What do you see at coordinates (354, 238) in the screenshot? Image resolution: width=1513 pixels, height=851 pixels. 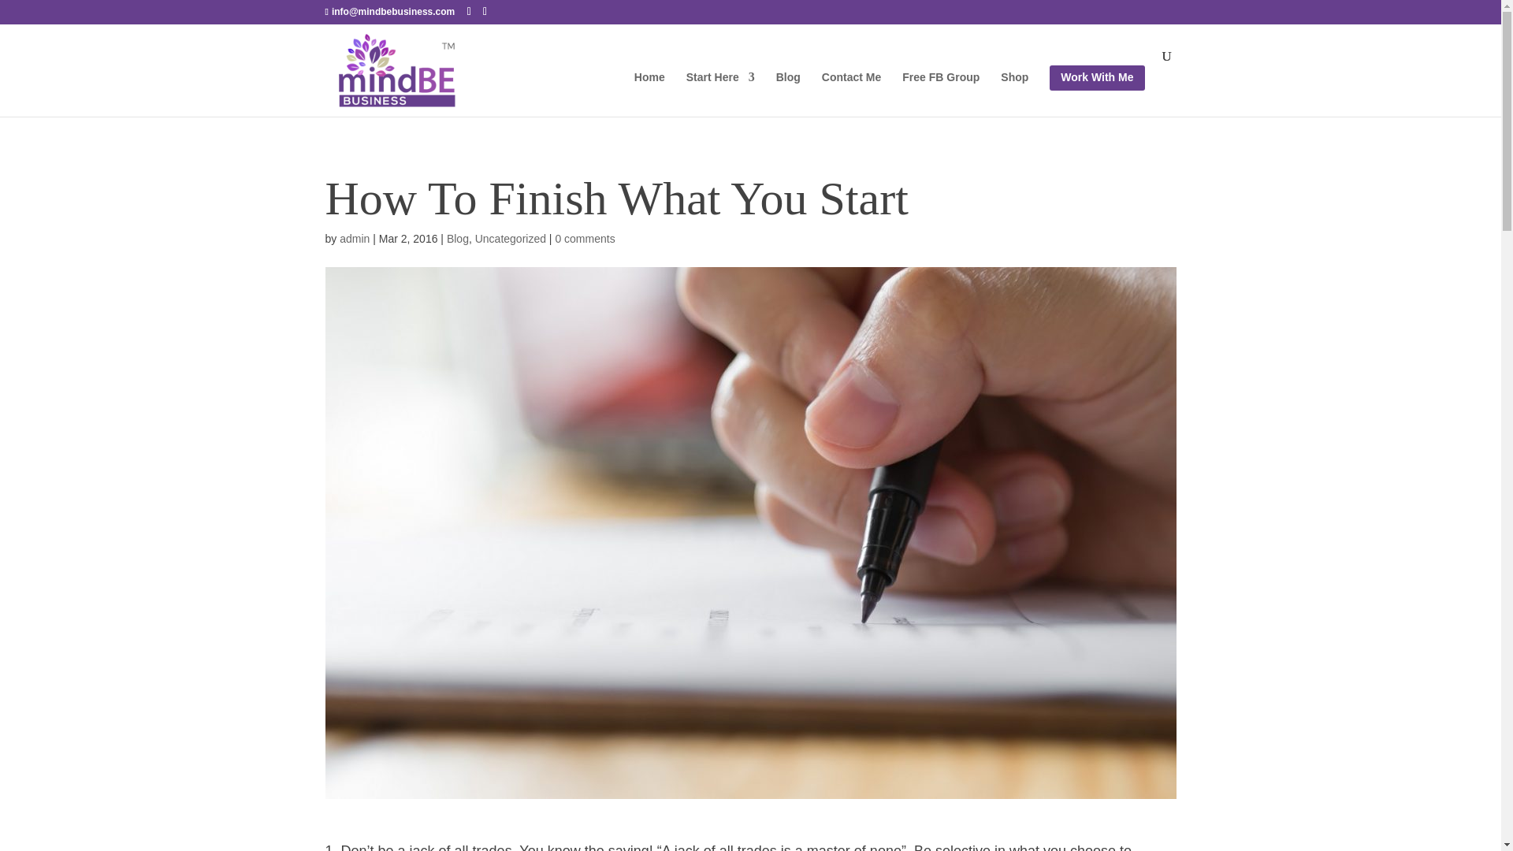 I see `admin` at bounding box center [354, 238].